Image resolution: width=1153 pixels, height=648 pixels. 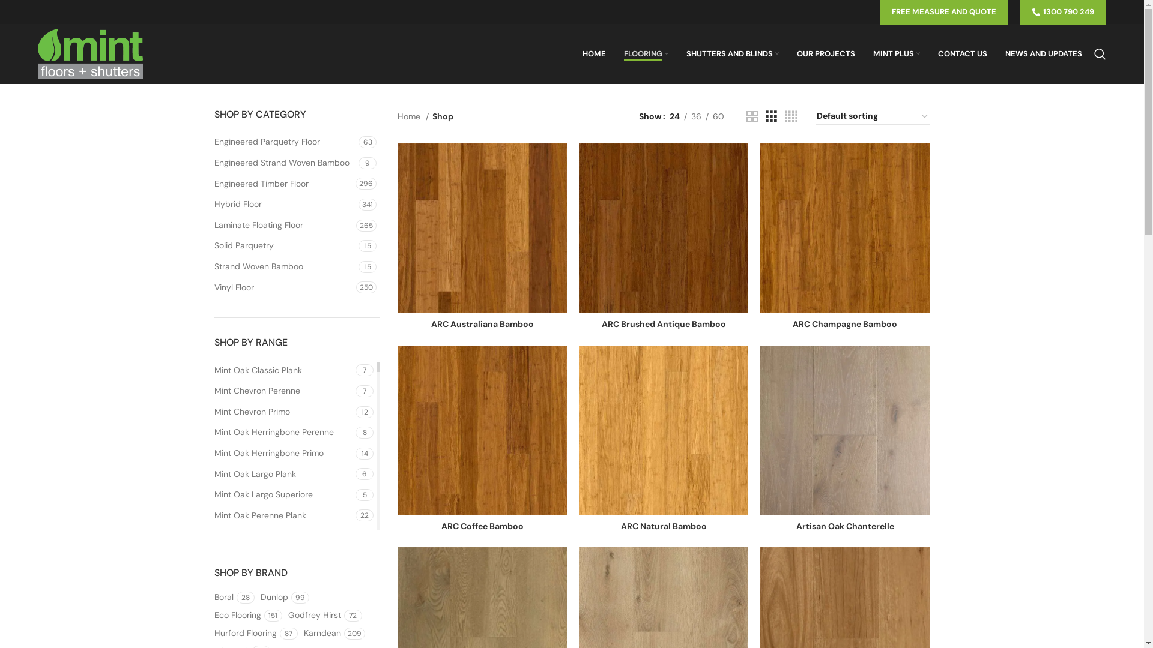 What do you see at coordinates (963, 54) in the screenshot?
I see `CONTACT US` at bounding box center [963, 54].